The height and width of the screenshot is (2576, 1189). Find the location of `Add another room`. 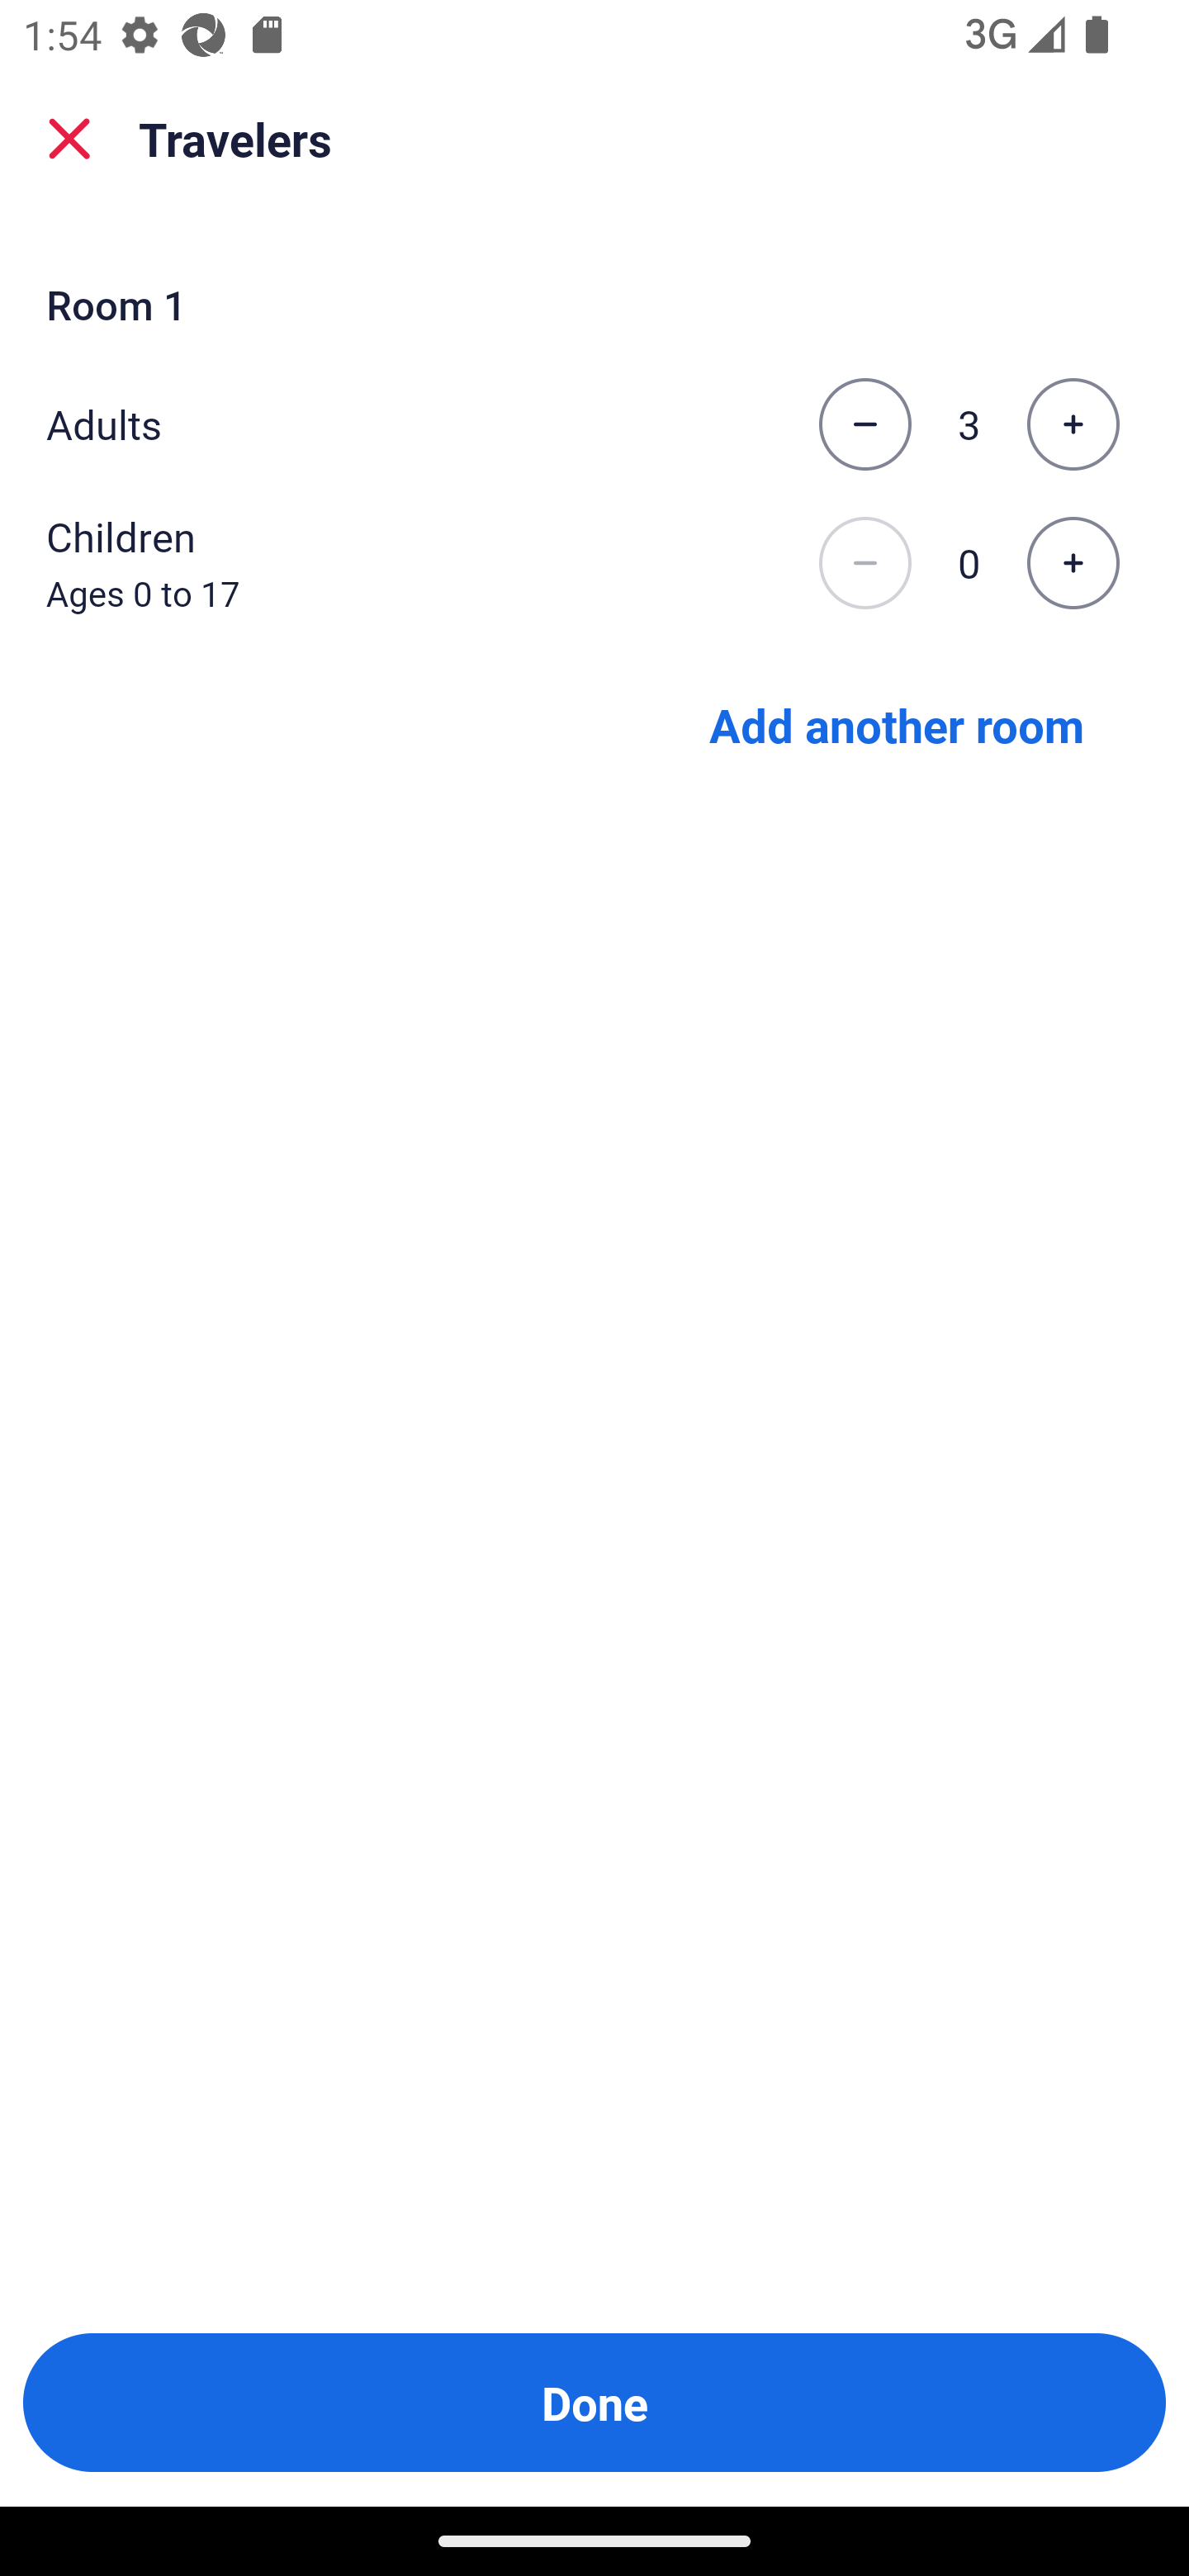

Add another room is located at coordinates (897, 723).